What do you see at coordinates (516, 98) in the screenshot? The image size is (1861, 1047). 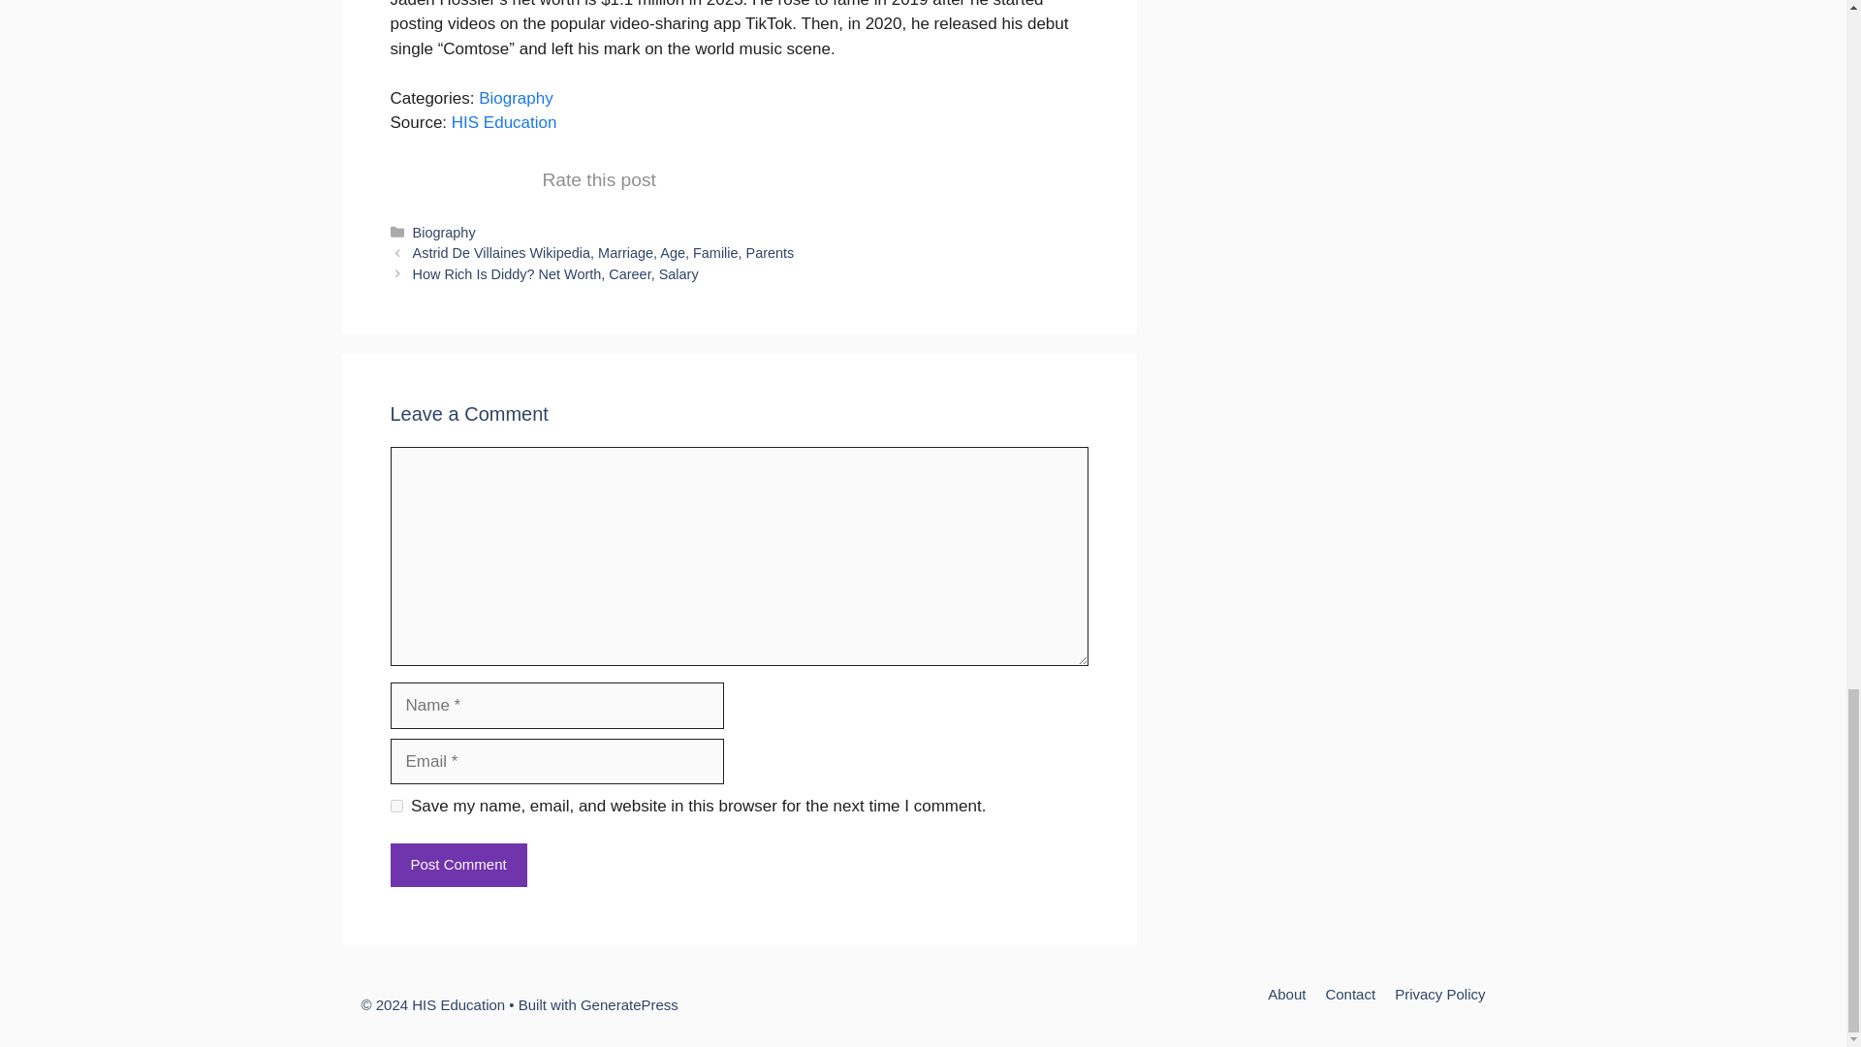 I see `Biography` at bounding box center [516, 98].